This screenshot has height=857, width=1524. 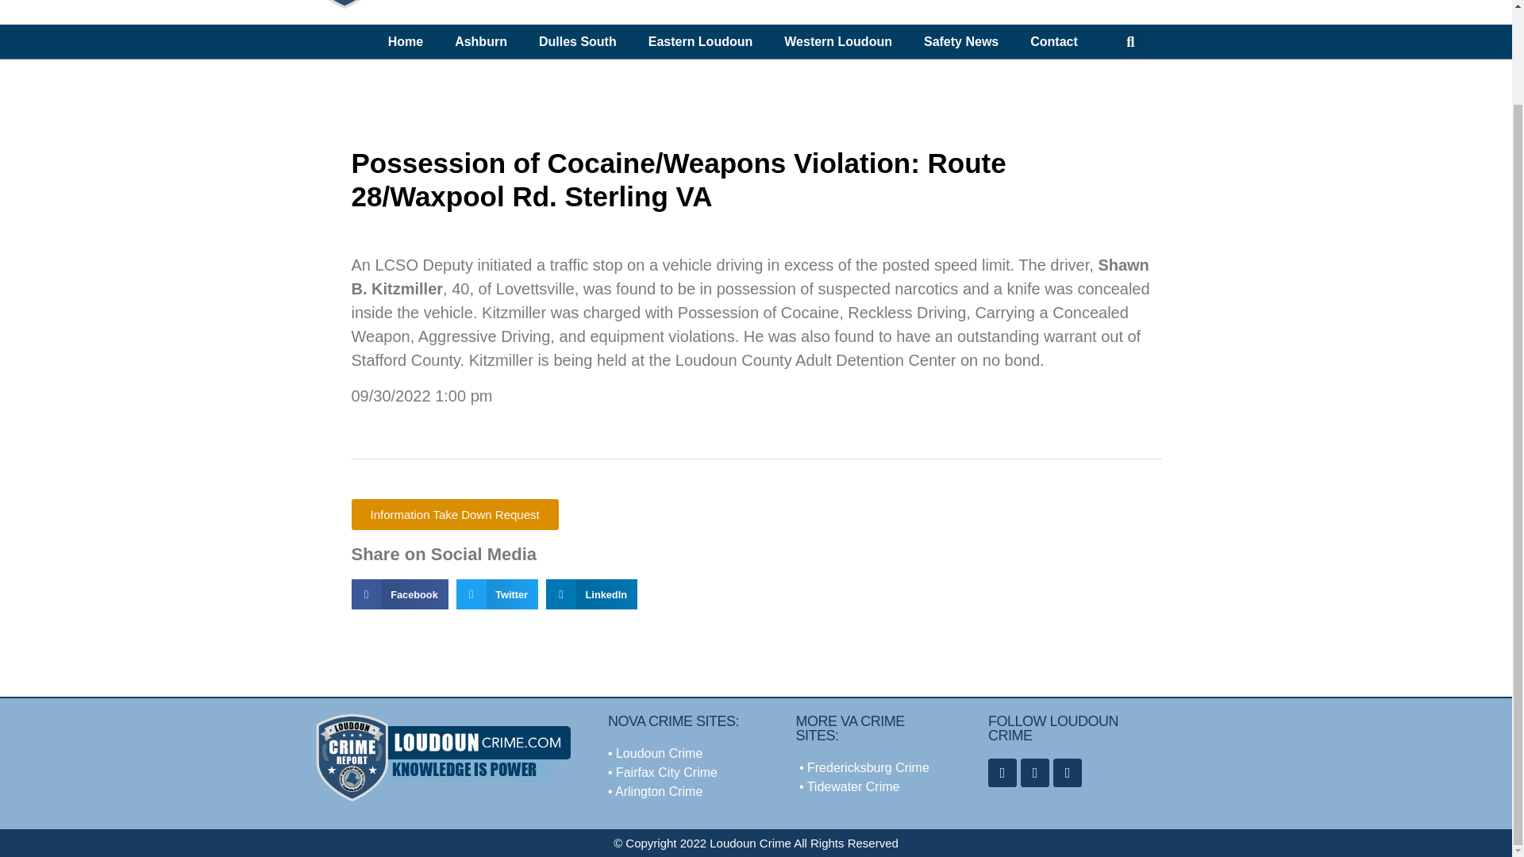 I want to click on Eastern Loudoun, so click(x=700, y=41).